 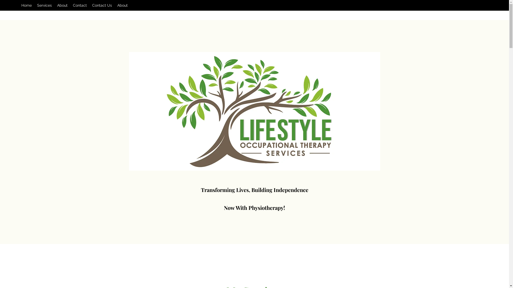 What do you see at coordinates (27, 5) in the screenshot?
I see `Home` at bounding box center [27, 5].